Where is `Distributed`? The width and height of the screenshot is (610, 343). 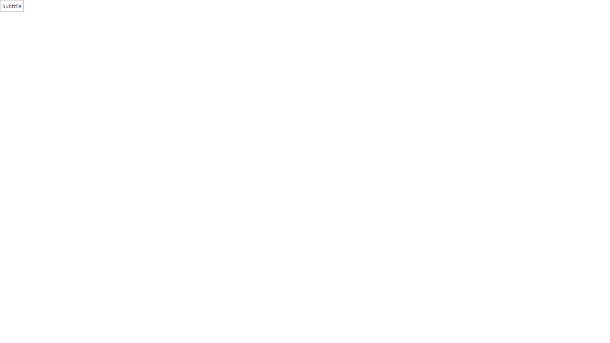
Distributed is located at coordinates (297, 57).